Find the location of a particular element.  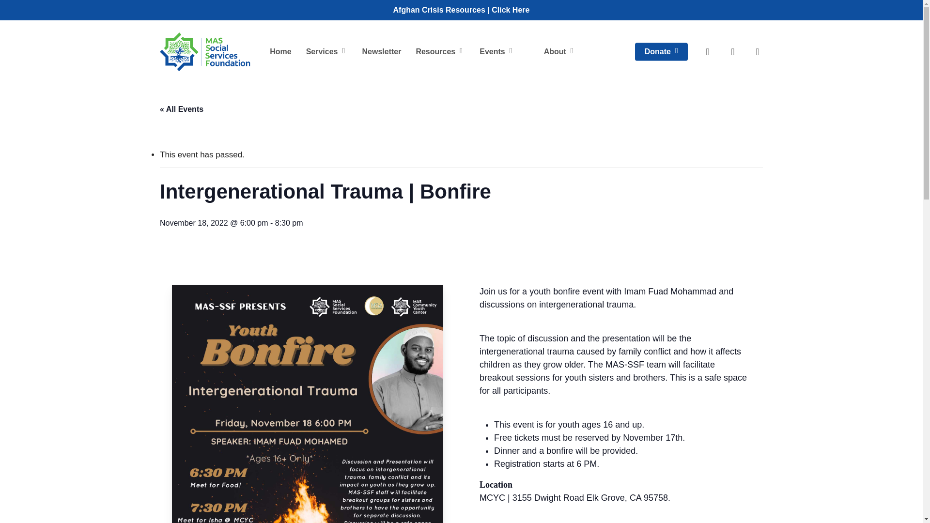

Home is located at coordinates (280, 51).